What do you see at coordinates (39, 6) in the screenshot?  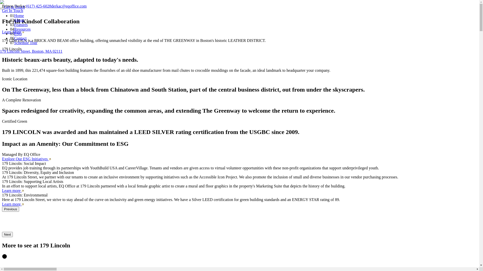 I see `(617) 425-6028` at bounding box center [39, 6].